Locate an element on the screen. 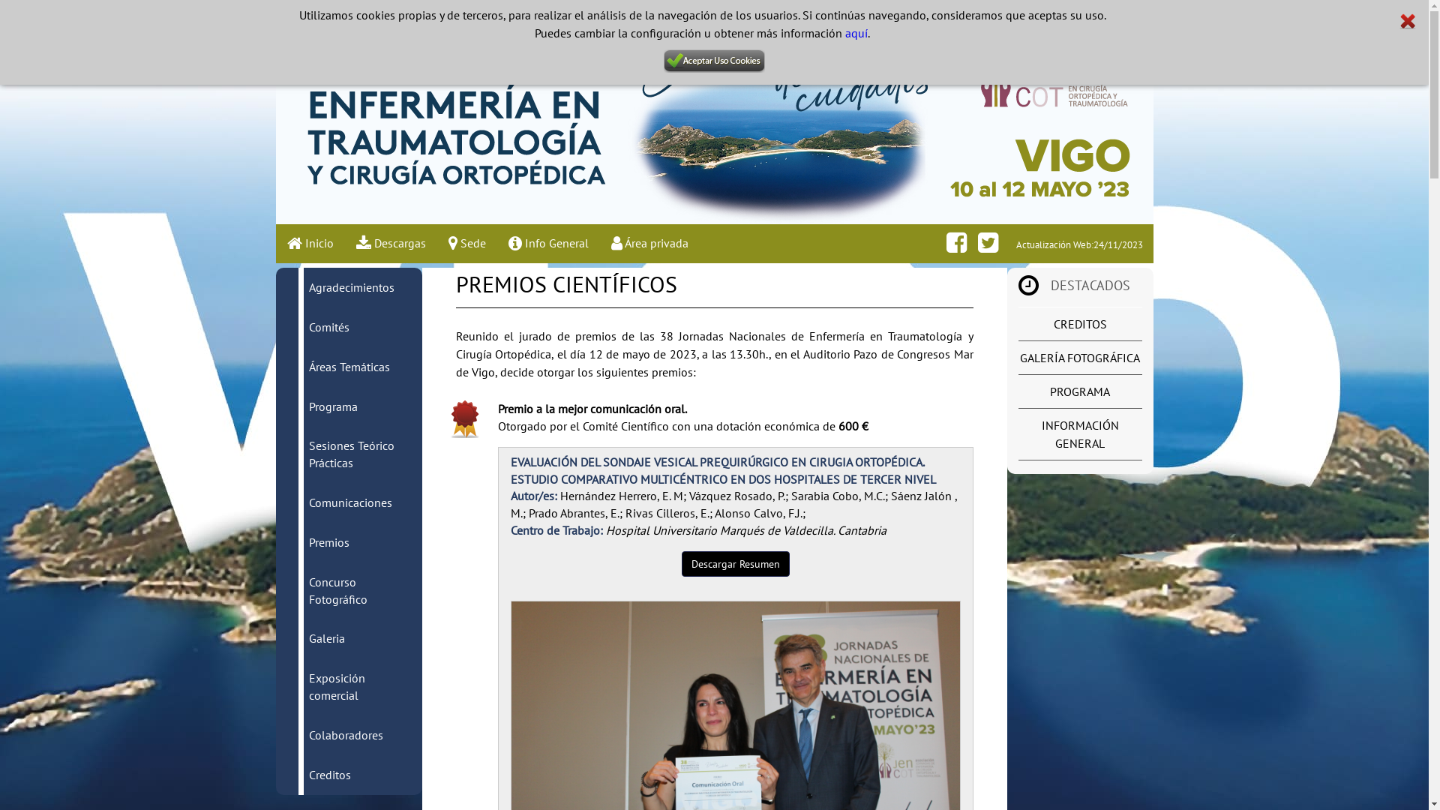  Programa is located at coordinates (333, 406).